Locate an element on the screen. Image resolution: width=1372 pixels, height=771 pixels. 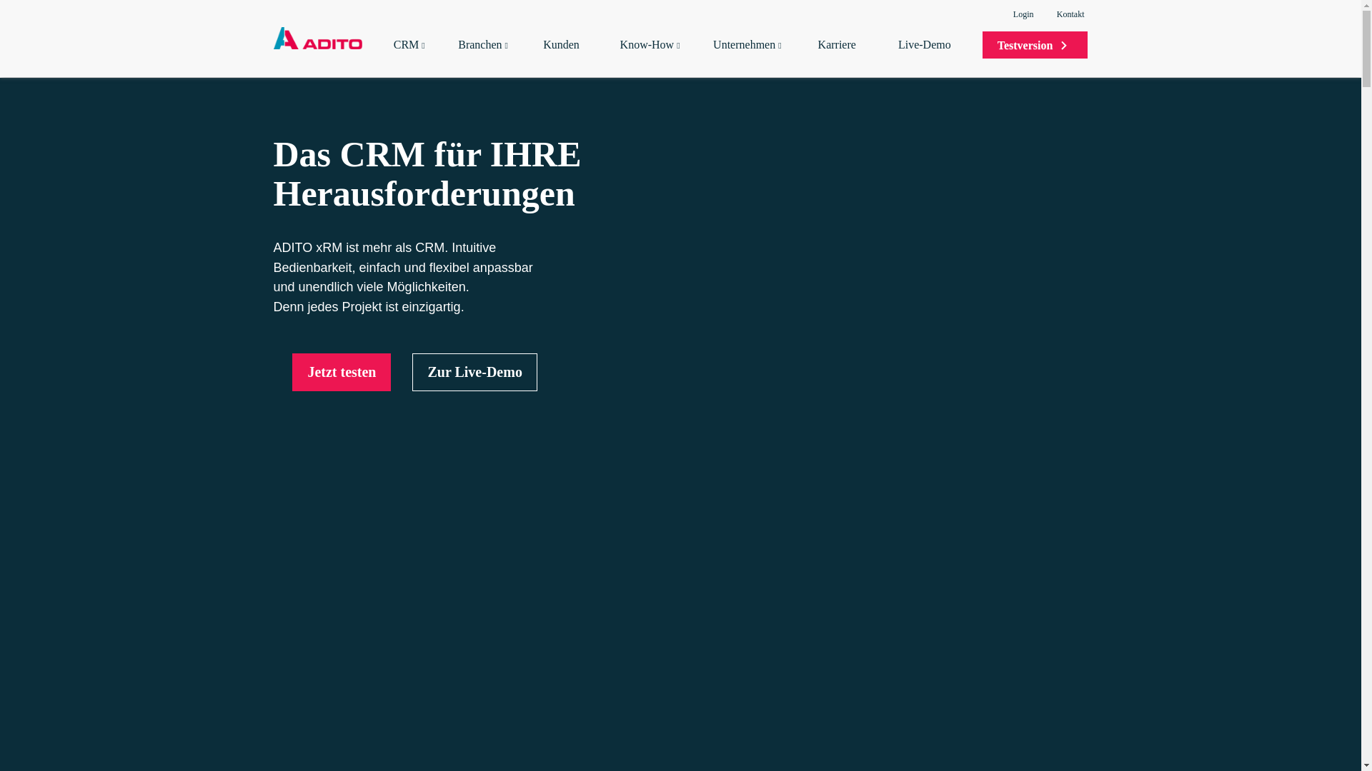
Unternehmen is located at coordinates (751, 57).